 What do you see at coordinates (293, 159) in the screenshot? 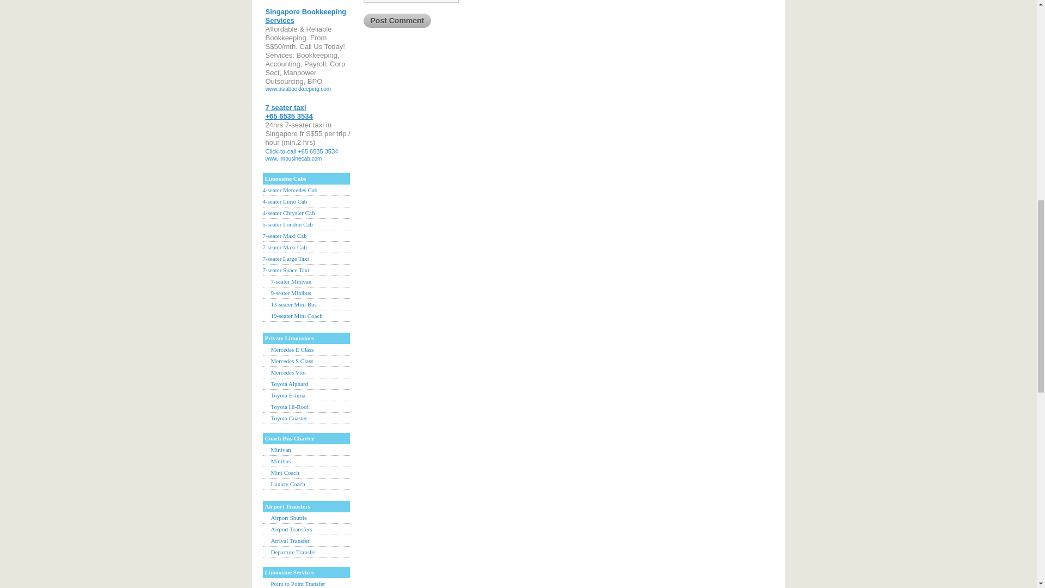
I see `www.limousinecab.com` at bounding box center [293, 159].